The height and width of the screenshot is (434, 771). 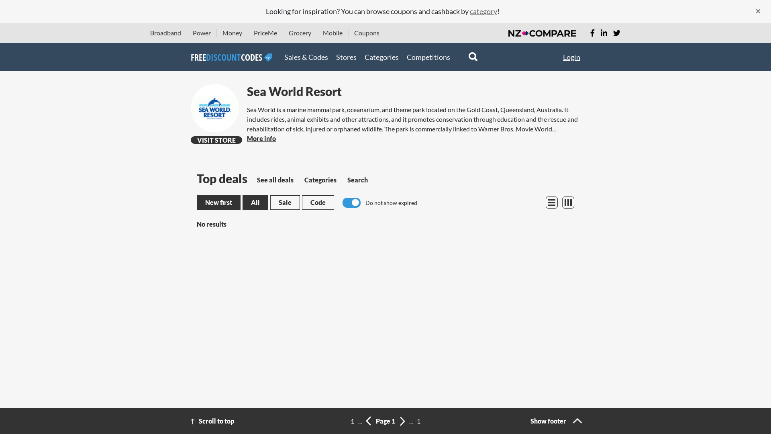 I want to click on Sale, so click(x=285, y=203).